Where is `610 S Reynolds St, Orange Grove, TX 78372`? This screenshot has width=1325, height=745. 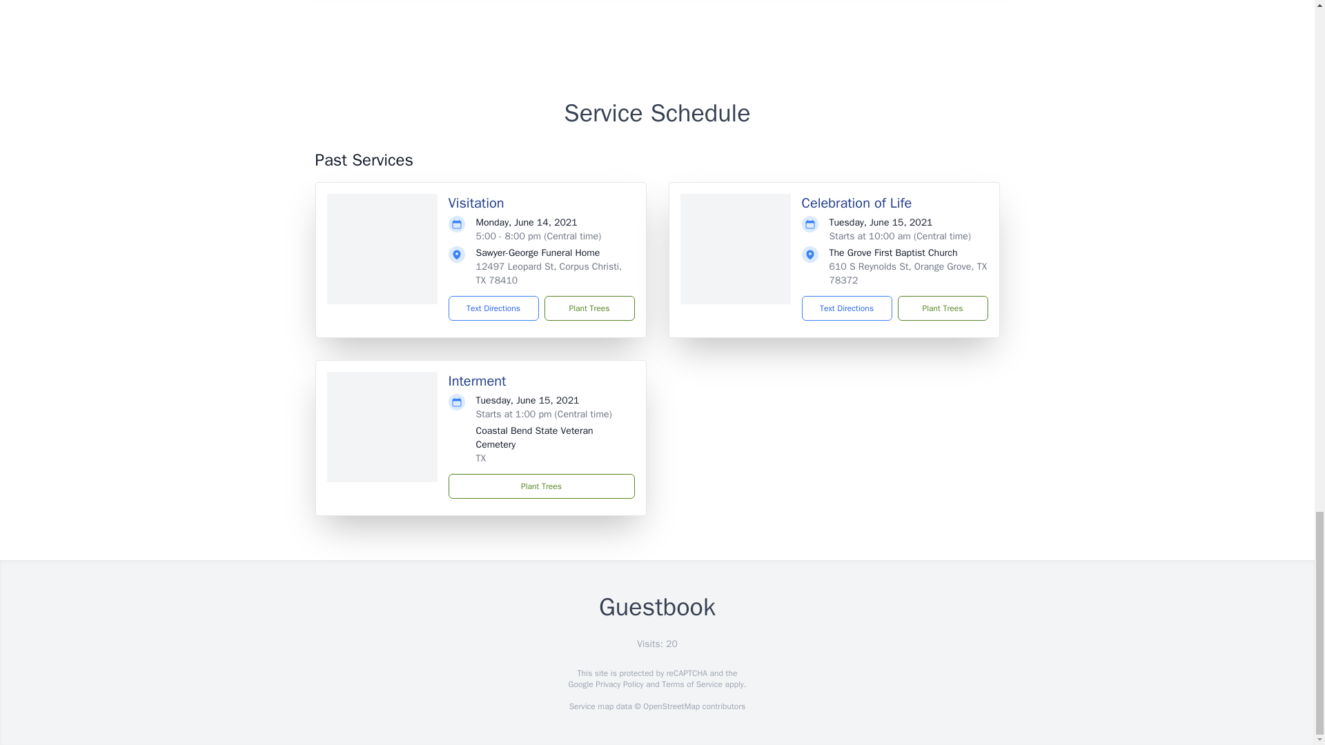 610 S Reynolds St, Orange Grove, TX 78372 is located at coordinates (908, 273).